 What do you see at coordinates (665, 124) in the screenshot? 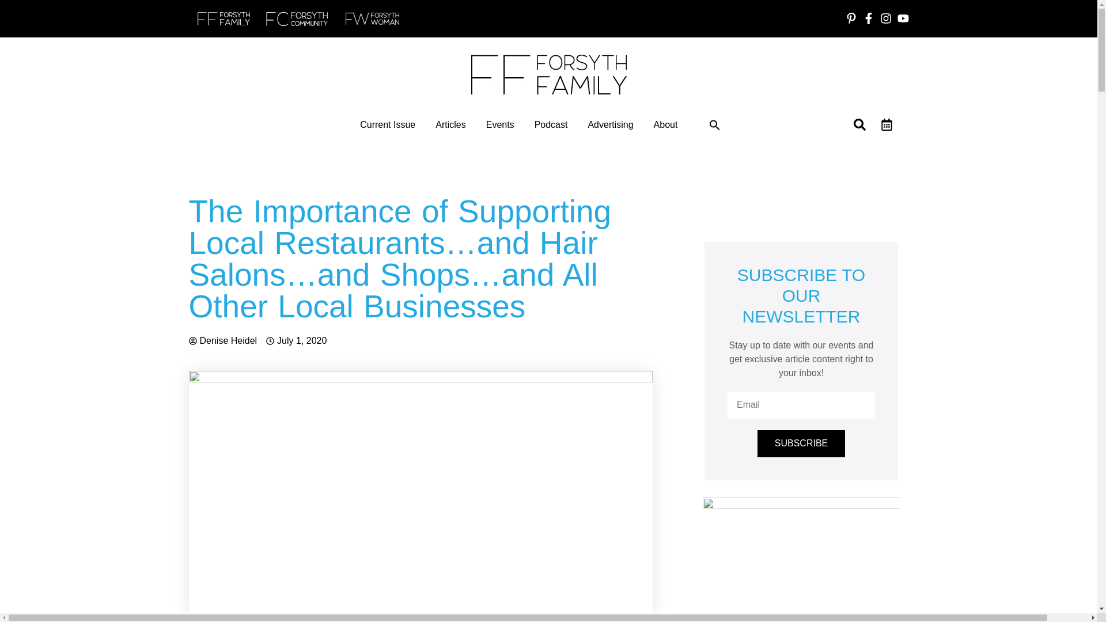
I see `About` at bounding box center [665, 124].